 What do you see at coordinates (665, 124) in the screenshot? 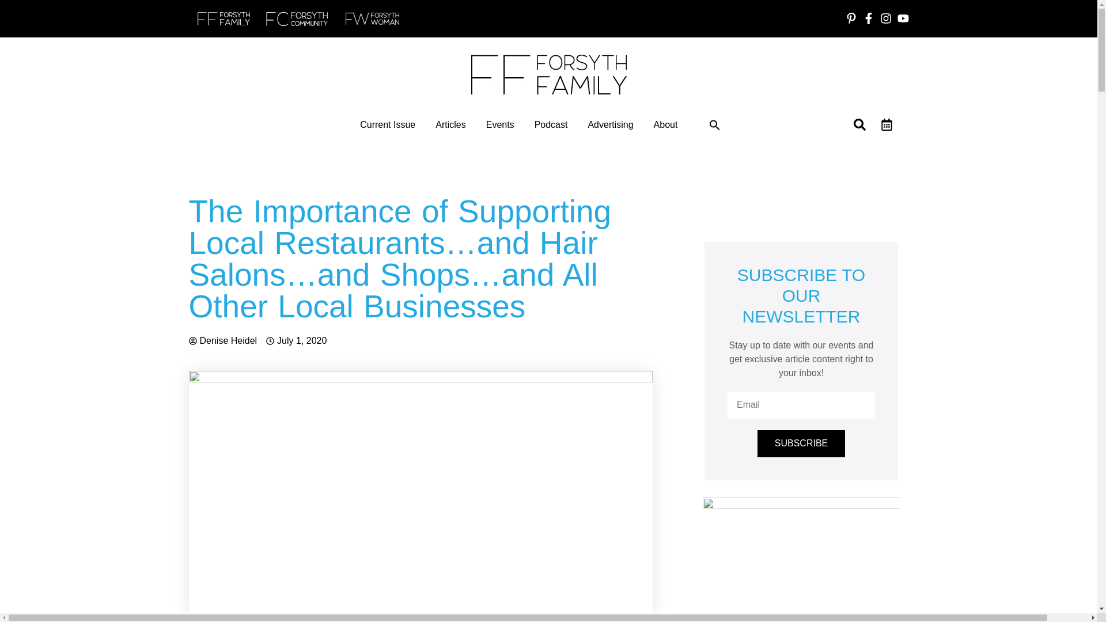
I see `About` at bounding box center [665, 124].